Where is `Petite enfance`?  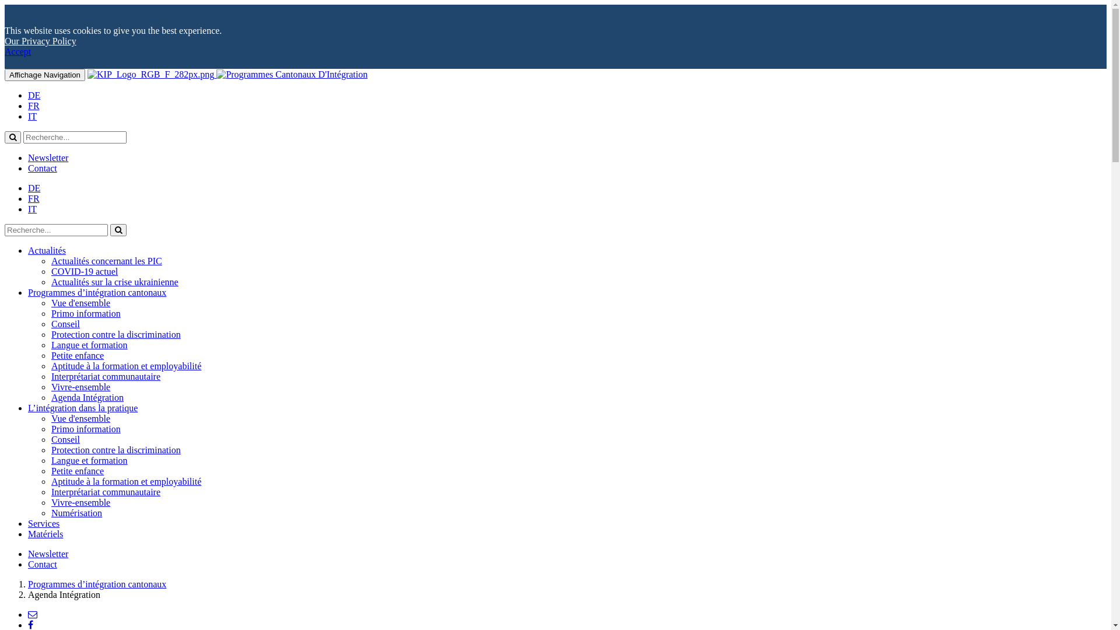 Petite enfance is located at coordinates (78, 356).